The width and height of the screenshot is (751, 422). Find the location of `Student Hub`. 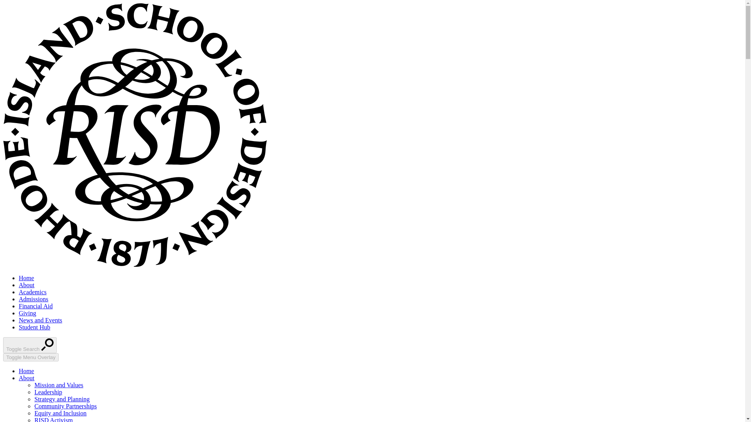

Student Hub is located at coordinates (34, 327).